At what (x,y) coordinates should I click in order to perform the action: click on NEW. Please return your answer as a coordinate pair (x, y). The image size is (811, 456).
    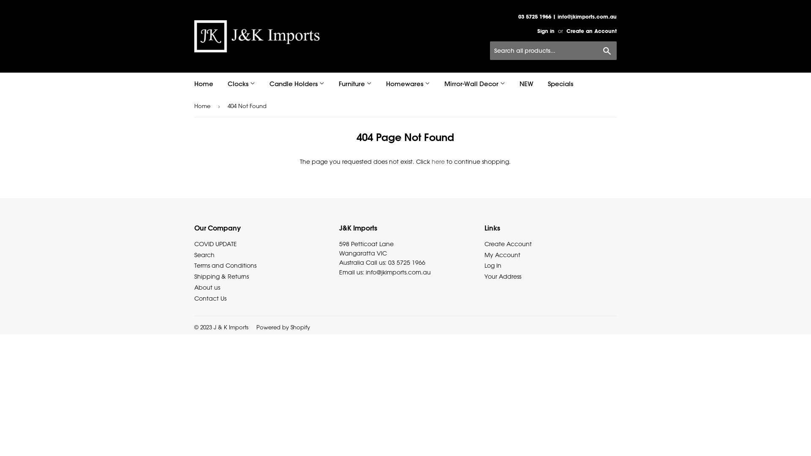
    Looking at the image, I should click on (526, 84).